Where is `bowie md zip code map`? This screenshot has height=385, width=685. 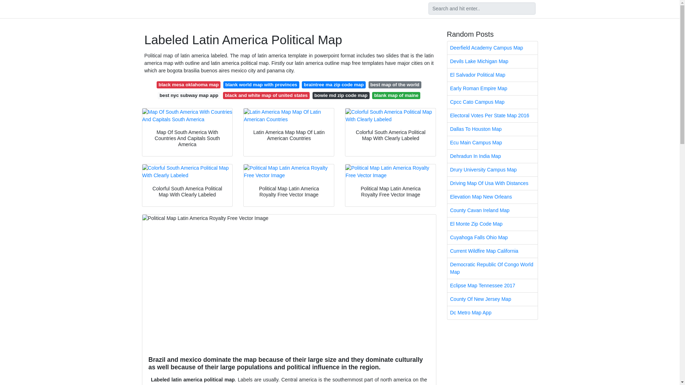 bowie md zip code map is located at coordinates (341, 96).